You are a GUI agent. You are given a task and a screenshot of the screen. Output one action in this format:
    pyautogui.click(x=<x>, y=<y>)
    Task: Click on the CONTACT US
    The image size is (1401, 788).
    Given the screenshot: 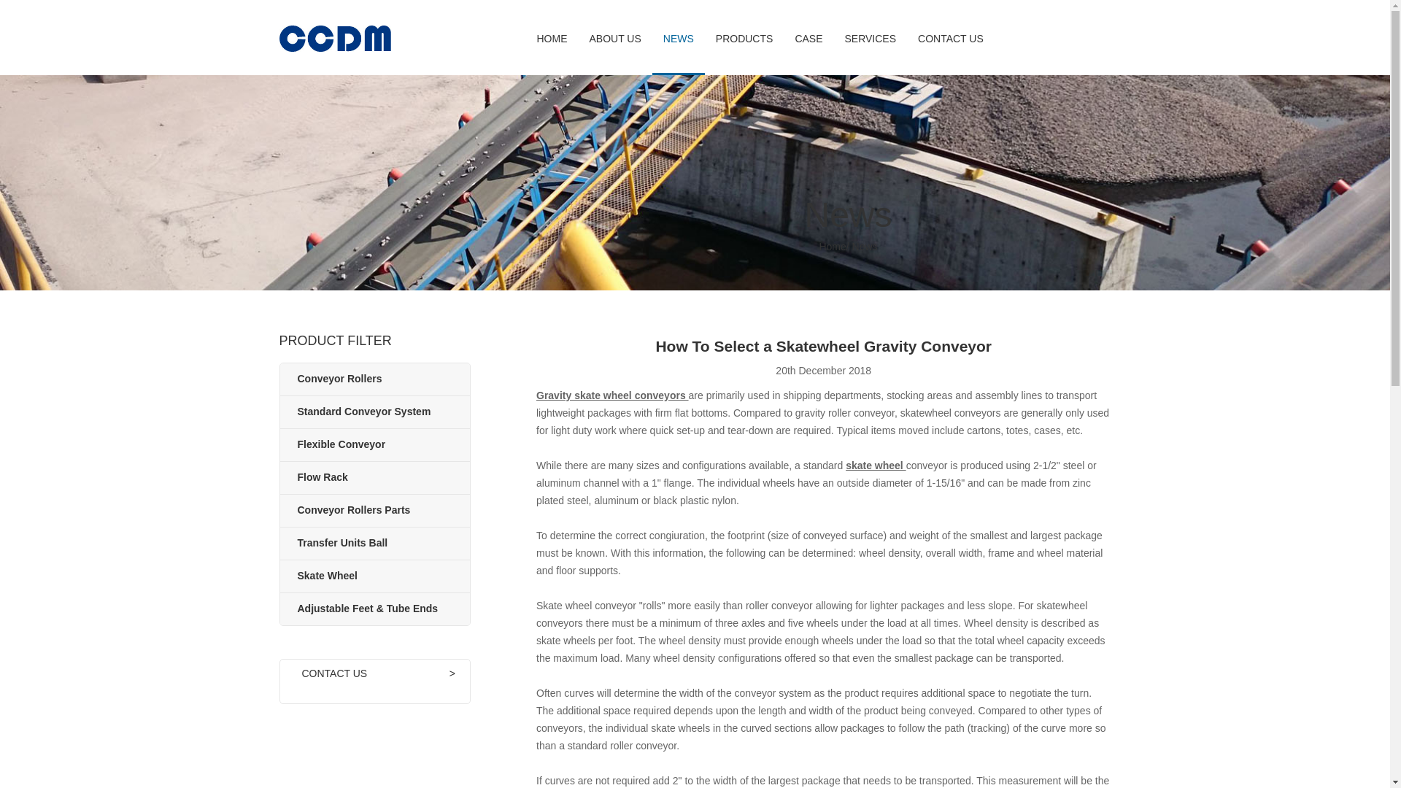 What is the action you would take?
    pyautogui.click(x=950, y=39)
    